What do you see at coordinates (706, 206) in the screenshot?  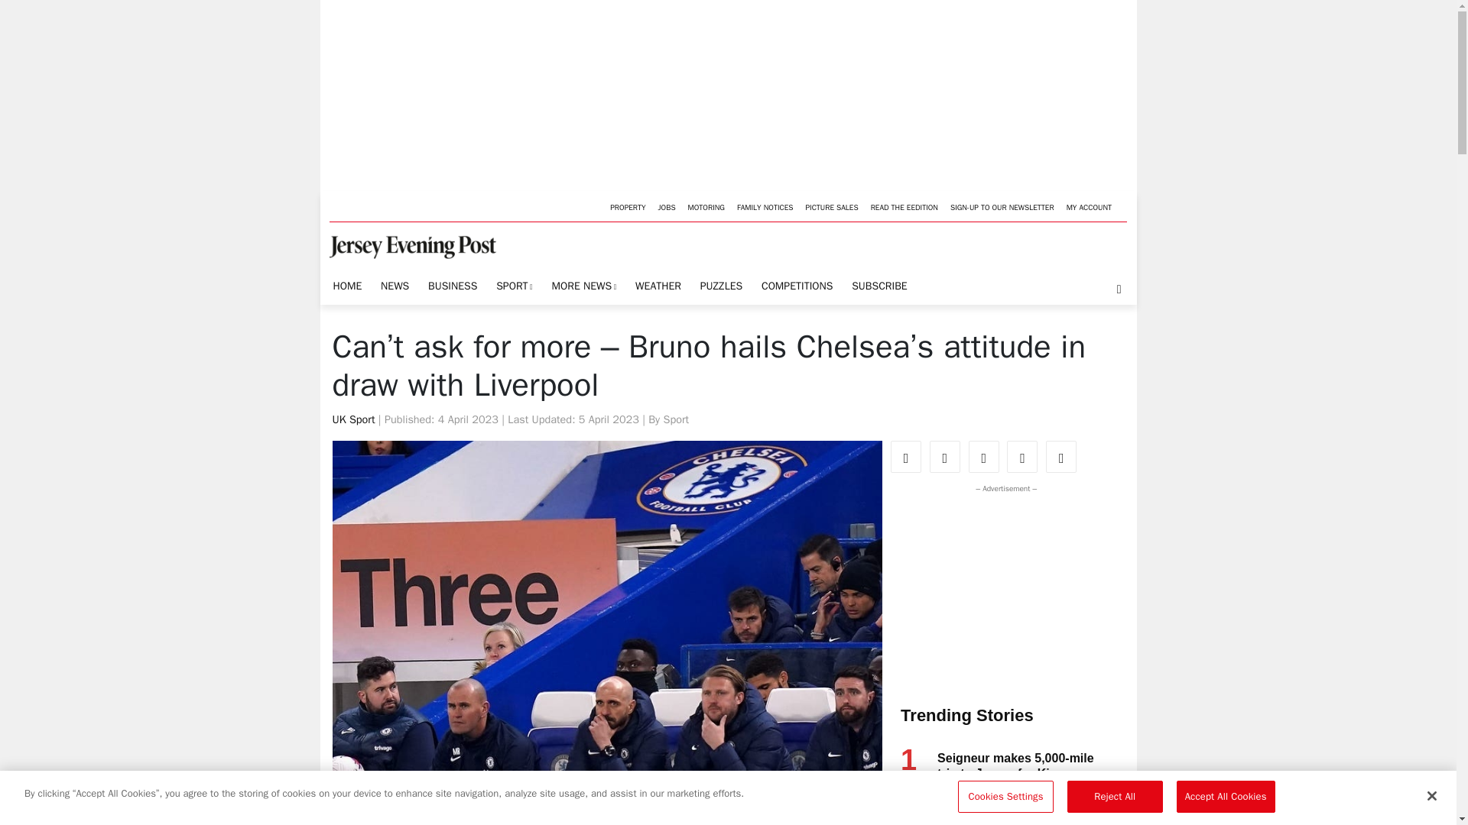 I see `MOTORING` at bounding box center [706, 206].